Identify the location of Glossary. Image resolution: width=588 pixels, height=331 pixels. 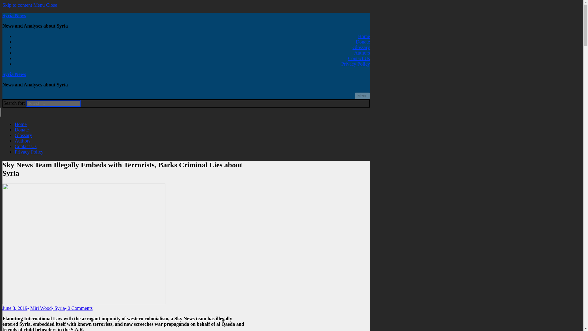
(23, 135).